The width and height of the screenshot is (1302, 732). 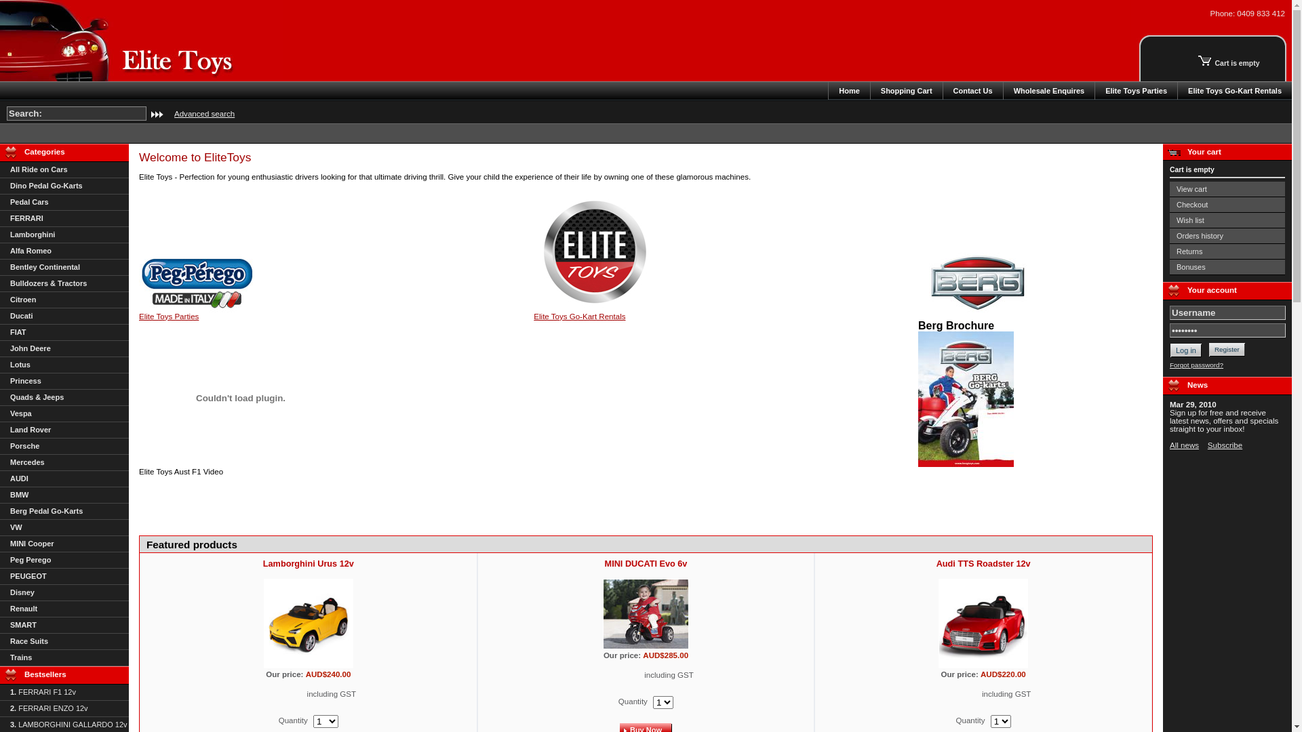 I want to click on Register, so click(x=1227, y=350).